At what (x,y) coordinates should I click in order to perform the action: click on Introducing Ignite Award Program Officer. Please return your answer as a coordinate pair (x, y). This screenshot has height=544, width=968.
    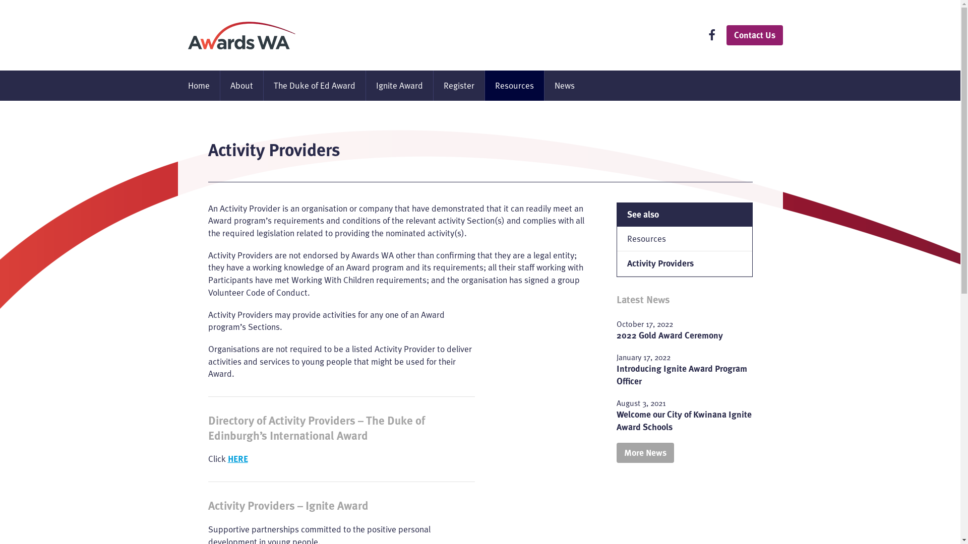
    Looking at the image, I should click on (682, 375).